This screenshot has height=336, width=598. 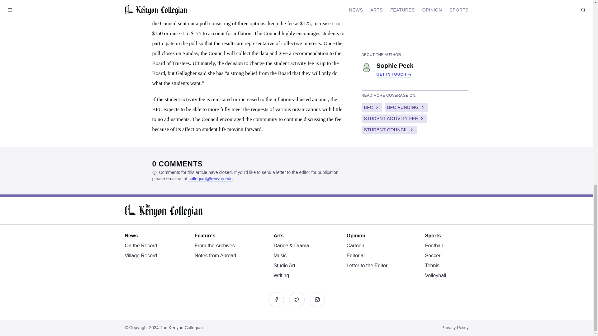 I want to click on STUDENT ACTIVITY FEE, so click(x=394, y=119).